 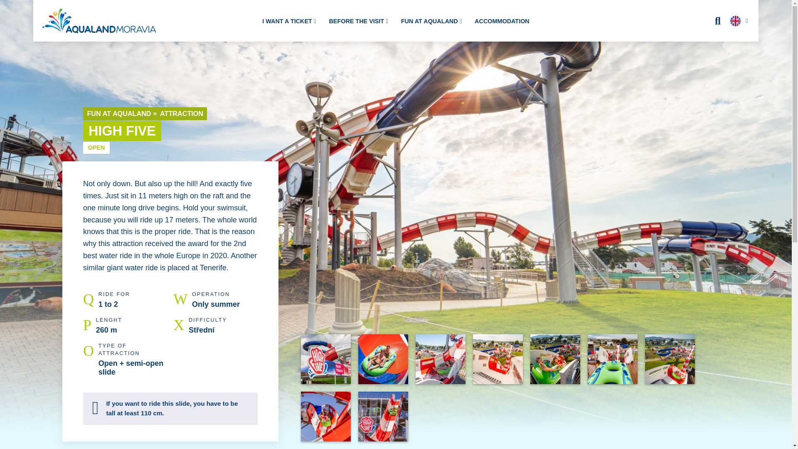 I want to click on FUN AT AQUALAND, so click(x=431, y=21).